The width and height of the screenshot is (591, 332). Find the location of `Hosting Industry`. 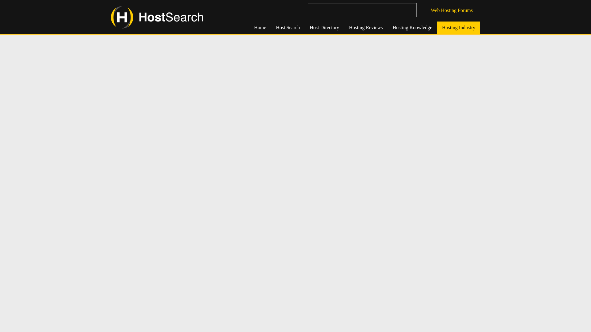

Hosting Industry is located at coordinates (459, 28).